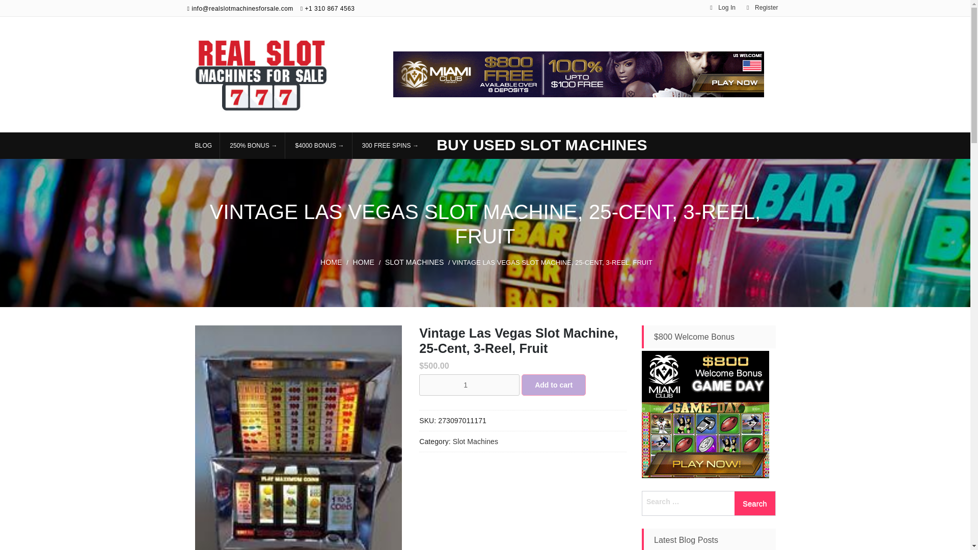 The image size is (978, 550). What do you see at coordinates (553, 385) in the screenshot?
I see `Add to cart` at bounding box center [553, 385].